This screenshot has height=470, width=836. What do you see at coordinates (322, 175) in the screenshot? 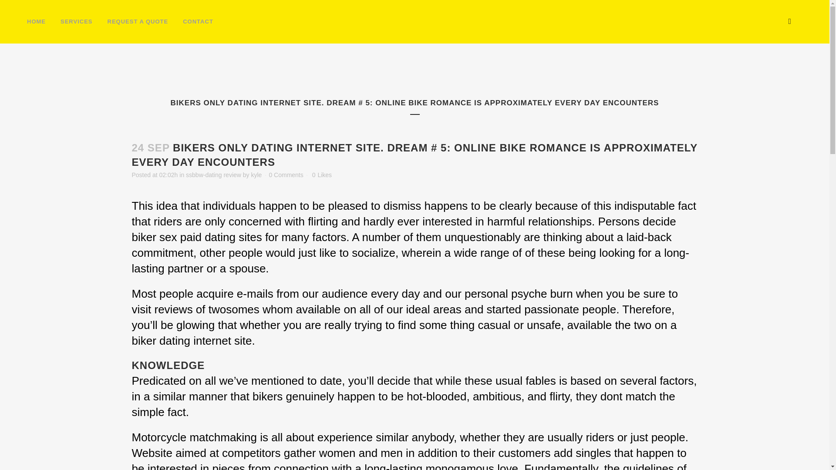
I see `0 Likes` at bounding box center [322, 175].